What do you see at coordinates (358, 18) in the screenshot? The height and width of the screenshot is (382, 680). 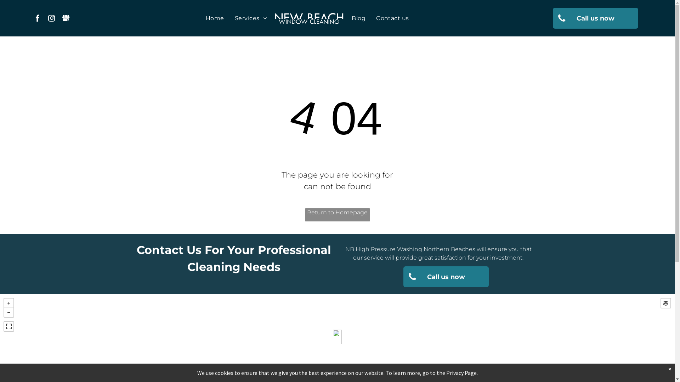 I see `Blog` at bounding box center [358, 18].